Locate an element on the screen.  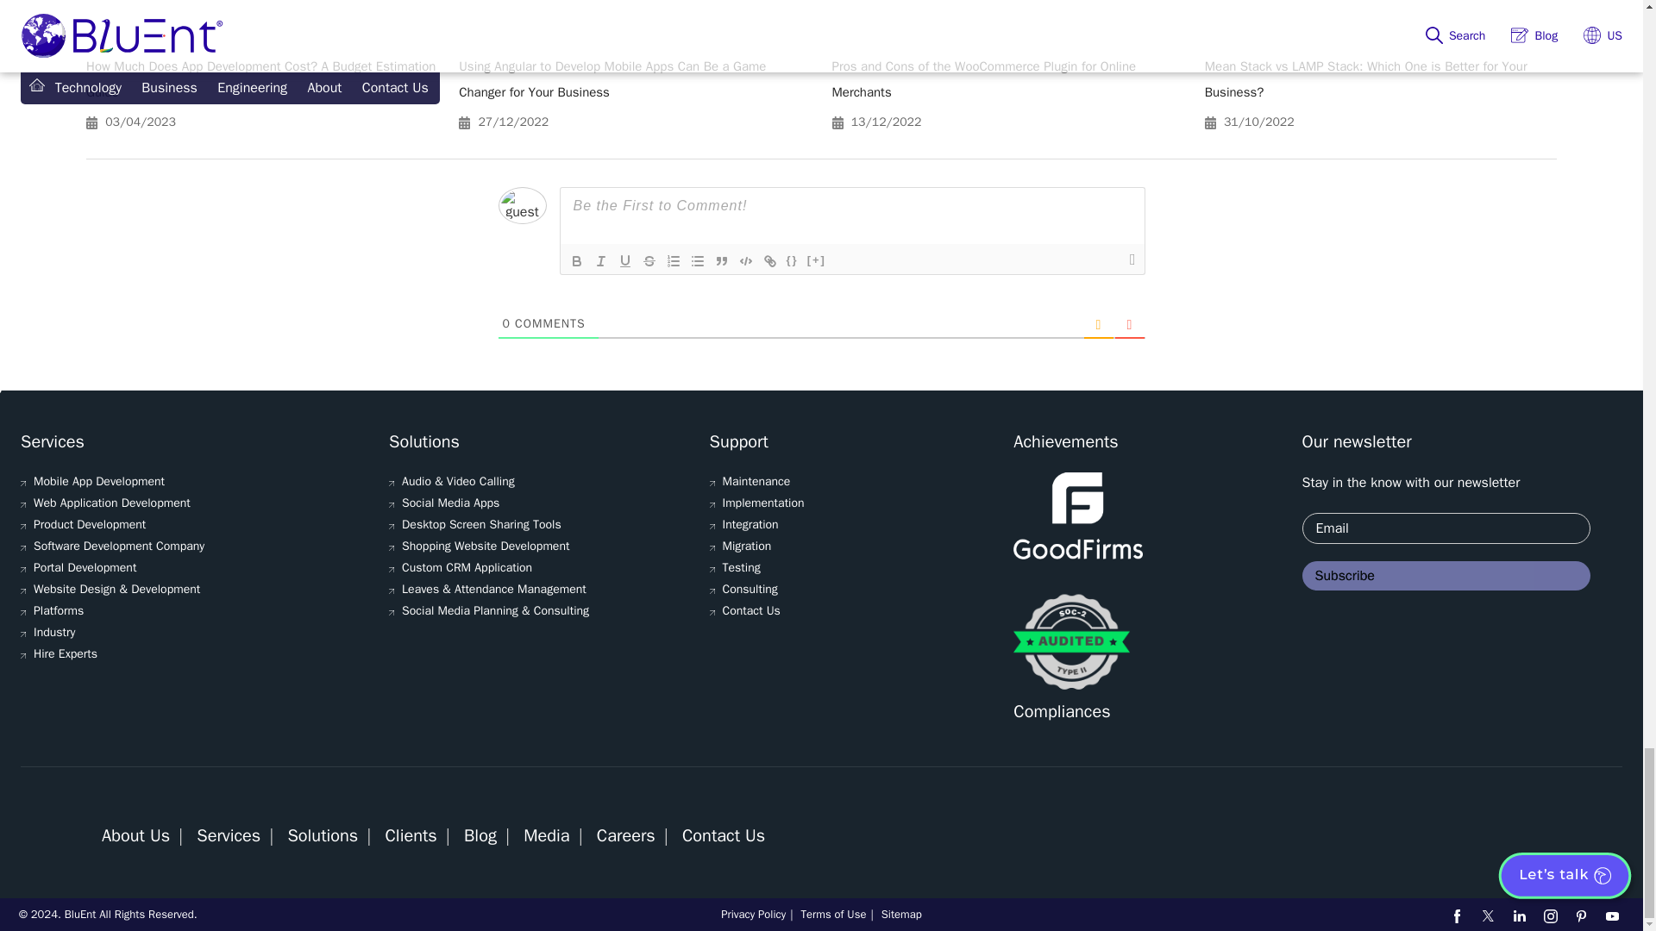
Subscribe is located at coordinates (1446, 576).